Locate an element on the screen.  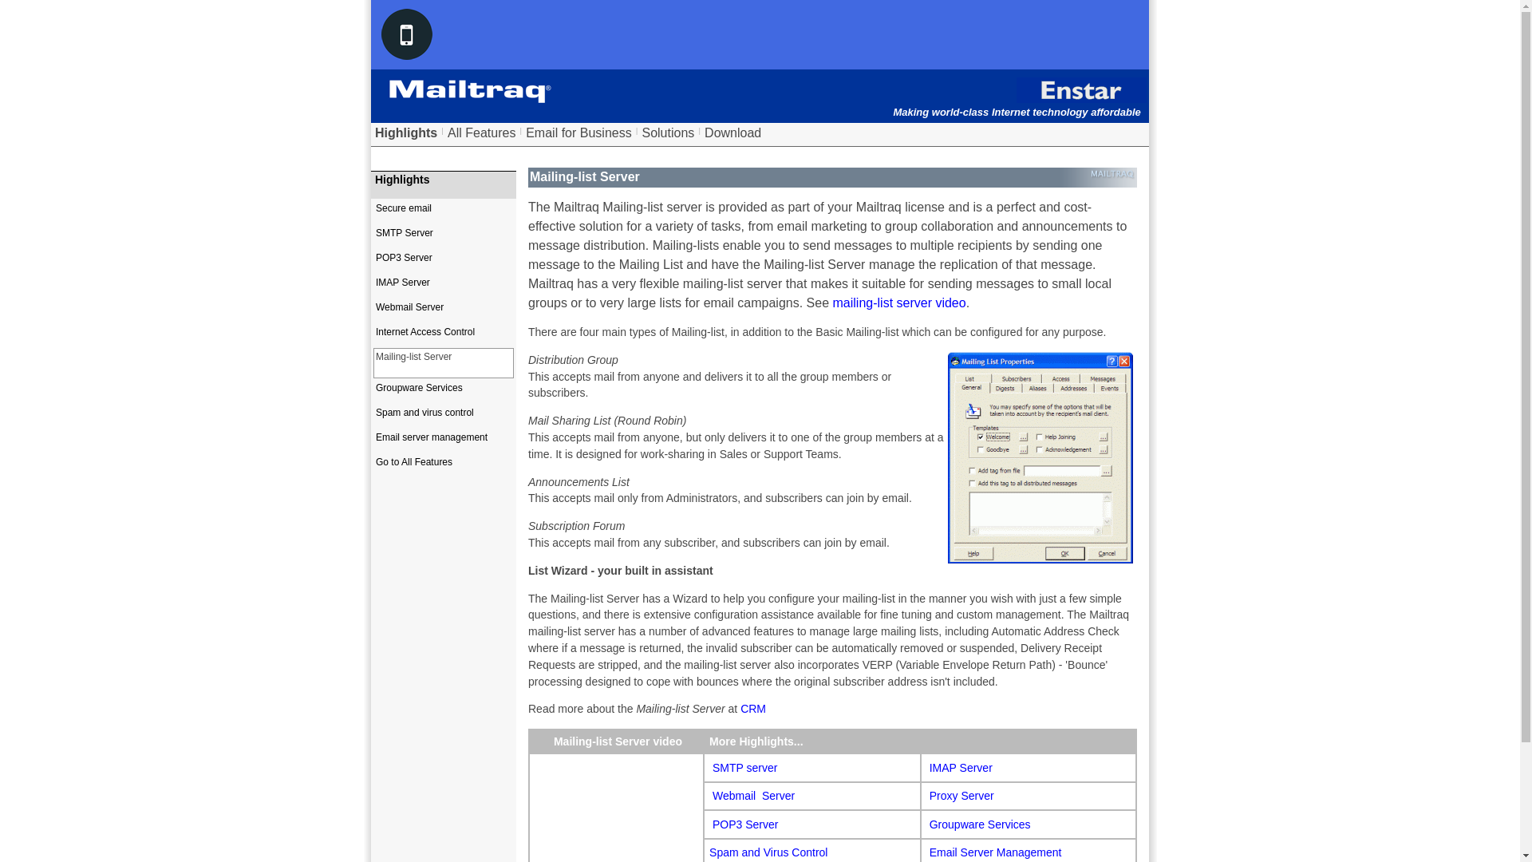
Spam and virus control is located at coordinates (444, 419).